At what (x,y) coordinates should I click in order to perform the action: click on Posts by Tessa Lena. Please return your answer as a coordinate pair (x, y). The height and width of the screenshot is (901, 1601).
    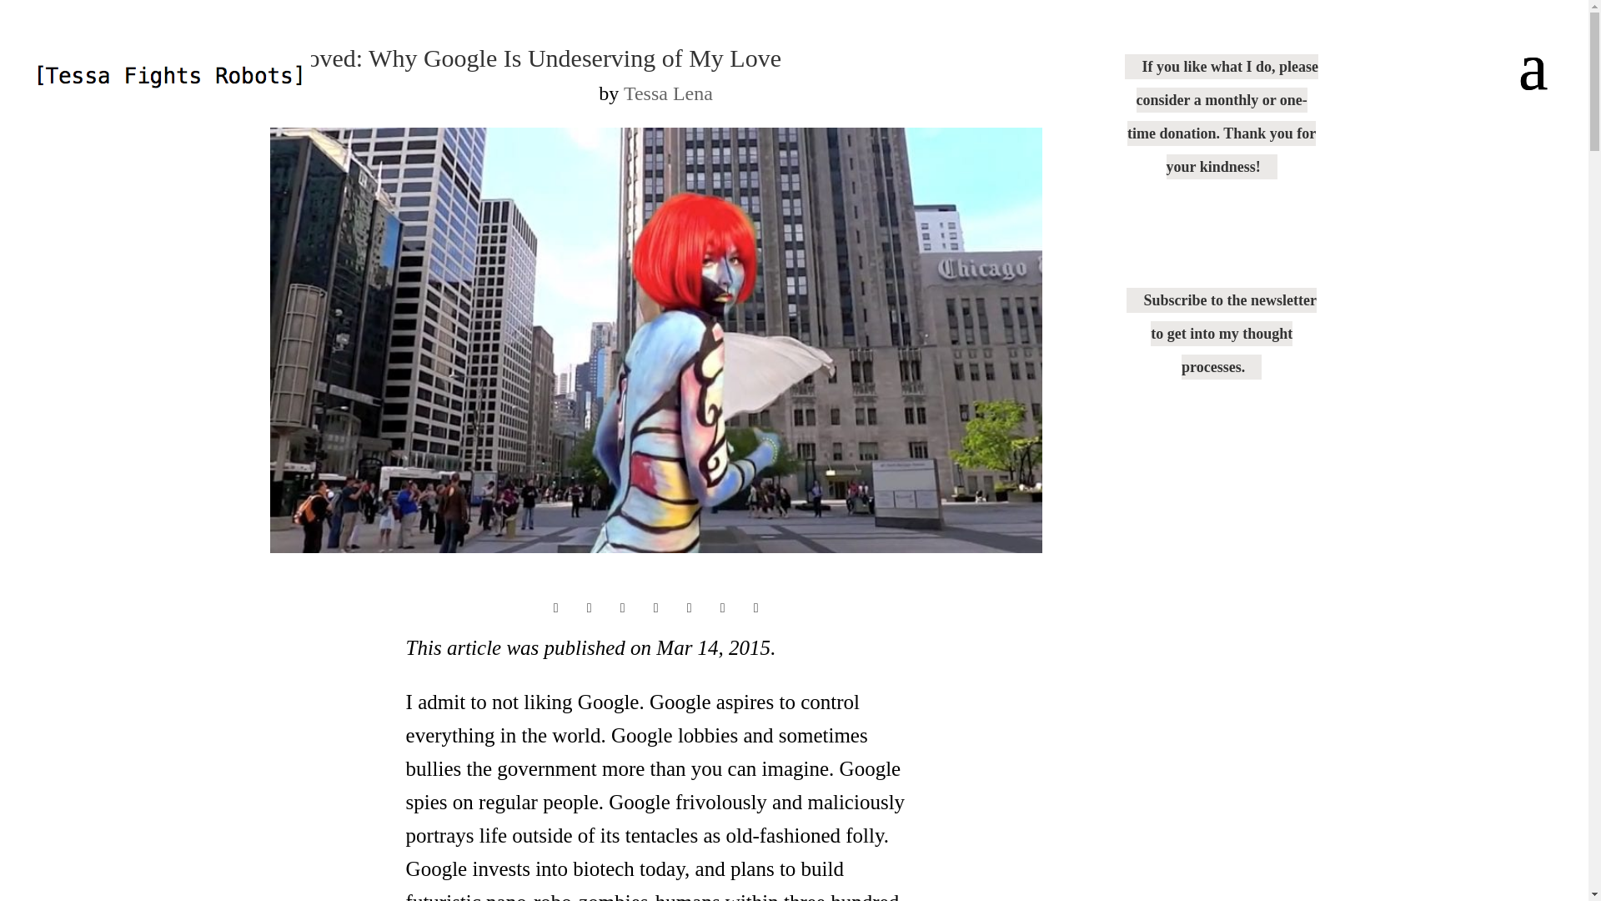
    Looking at the image, I should click on (668, 93).